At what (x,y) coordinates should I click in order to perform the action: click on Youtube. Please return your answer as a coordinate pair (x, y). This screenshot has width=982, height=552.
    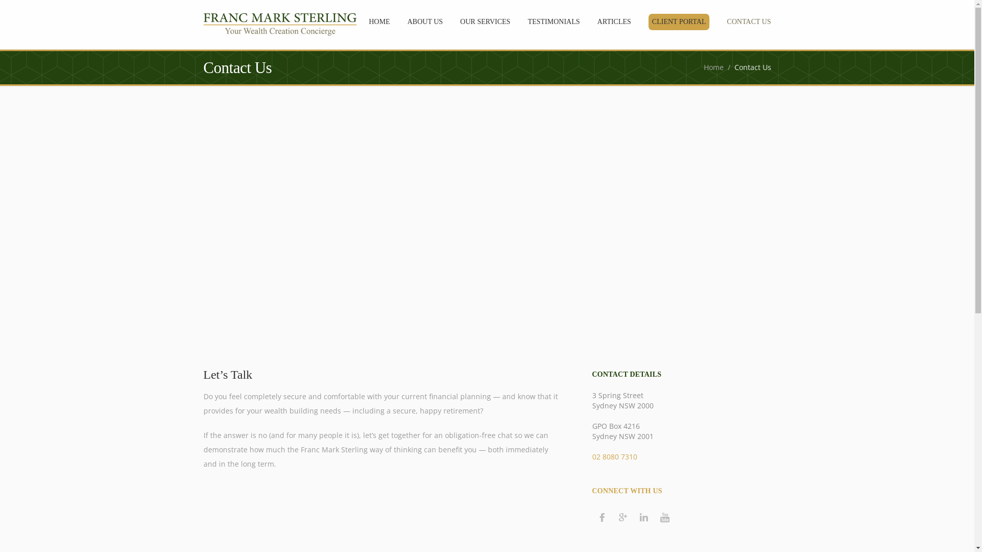
    Looking at the image, I should click on (665, 517).